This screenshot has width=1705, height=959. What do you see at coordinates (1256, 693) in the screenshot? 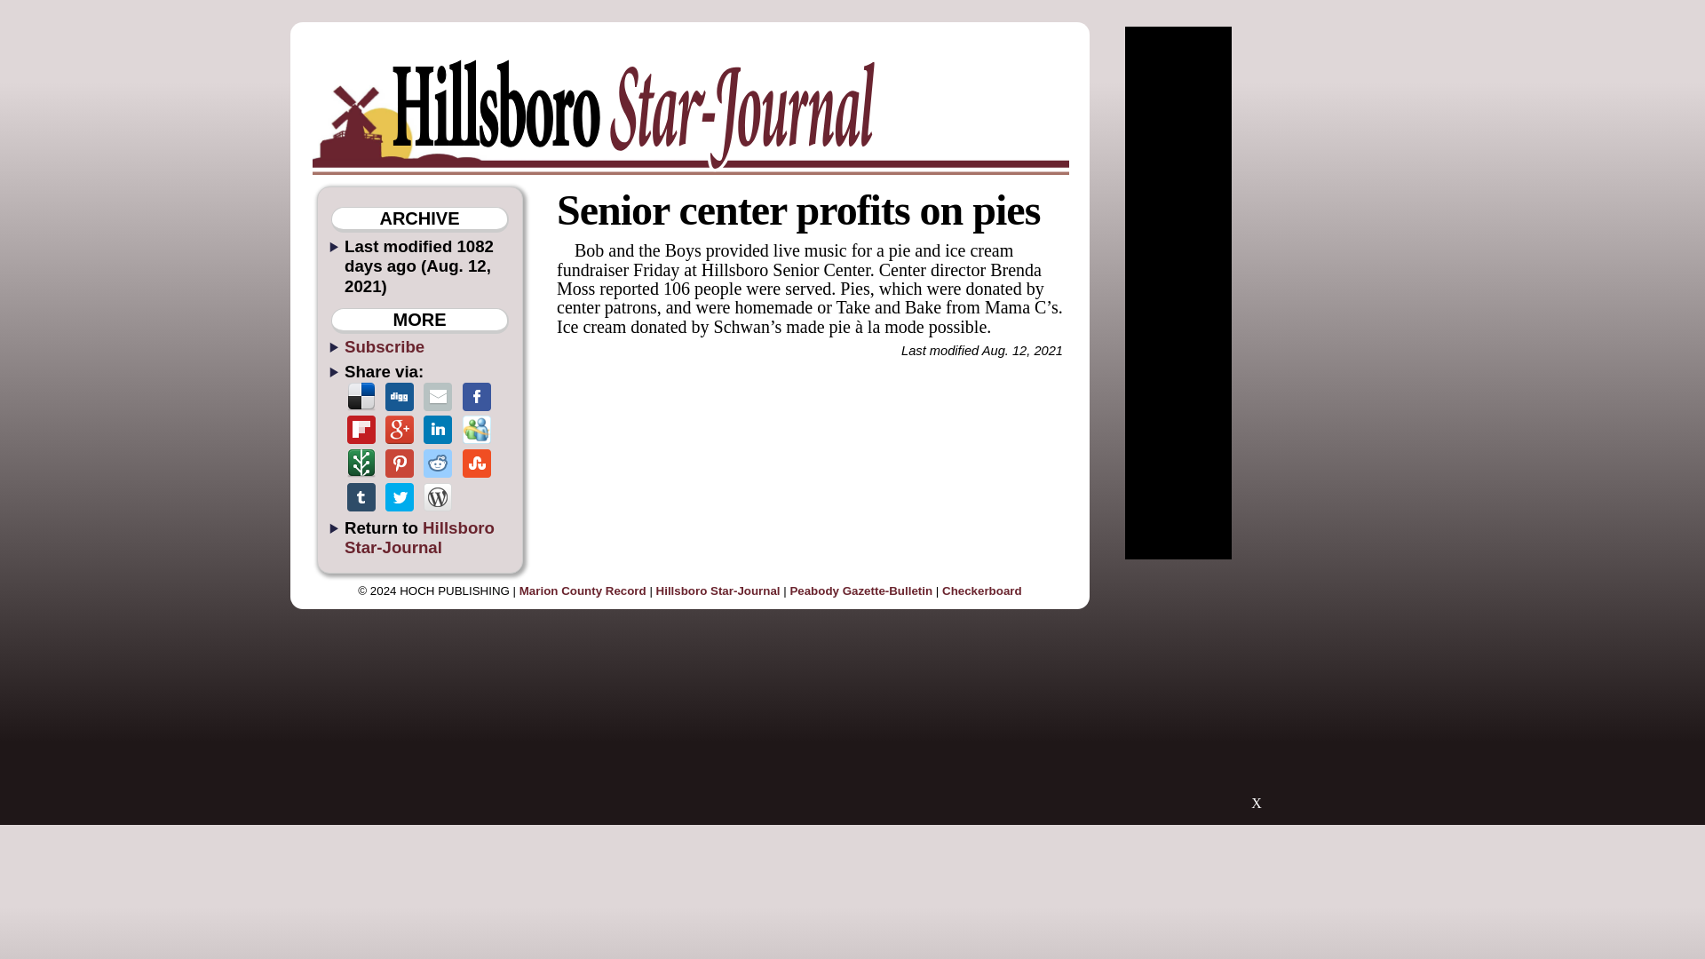
I see `Advertisement` at bounding box center [1256, 693].